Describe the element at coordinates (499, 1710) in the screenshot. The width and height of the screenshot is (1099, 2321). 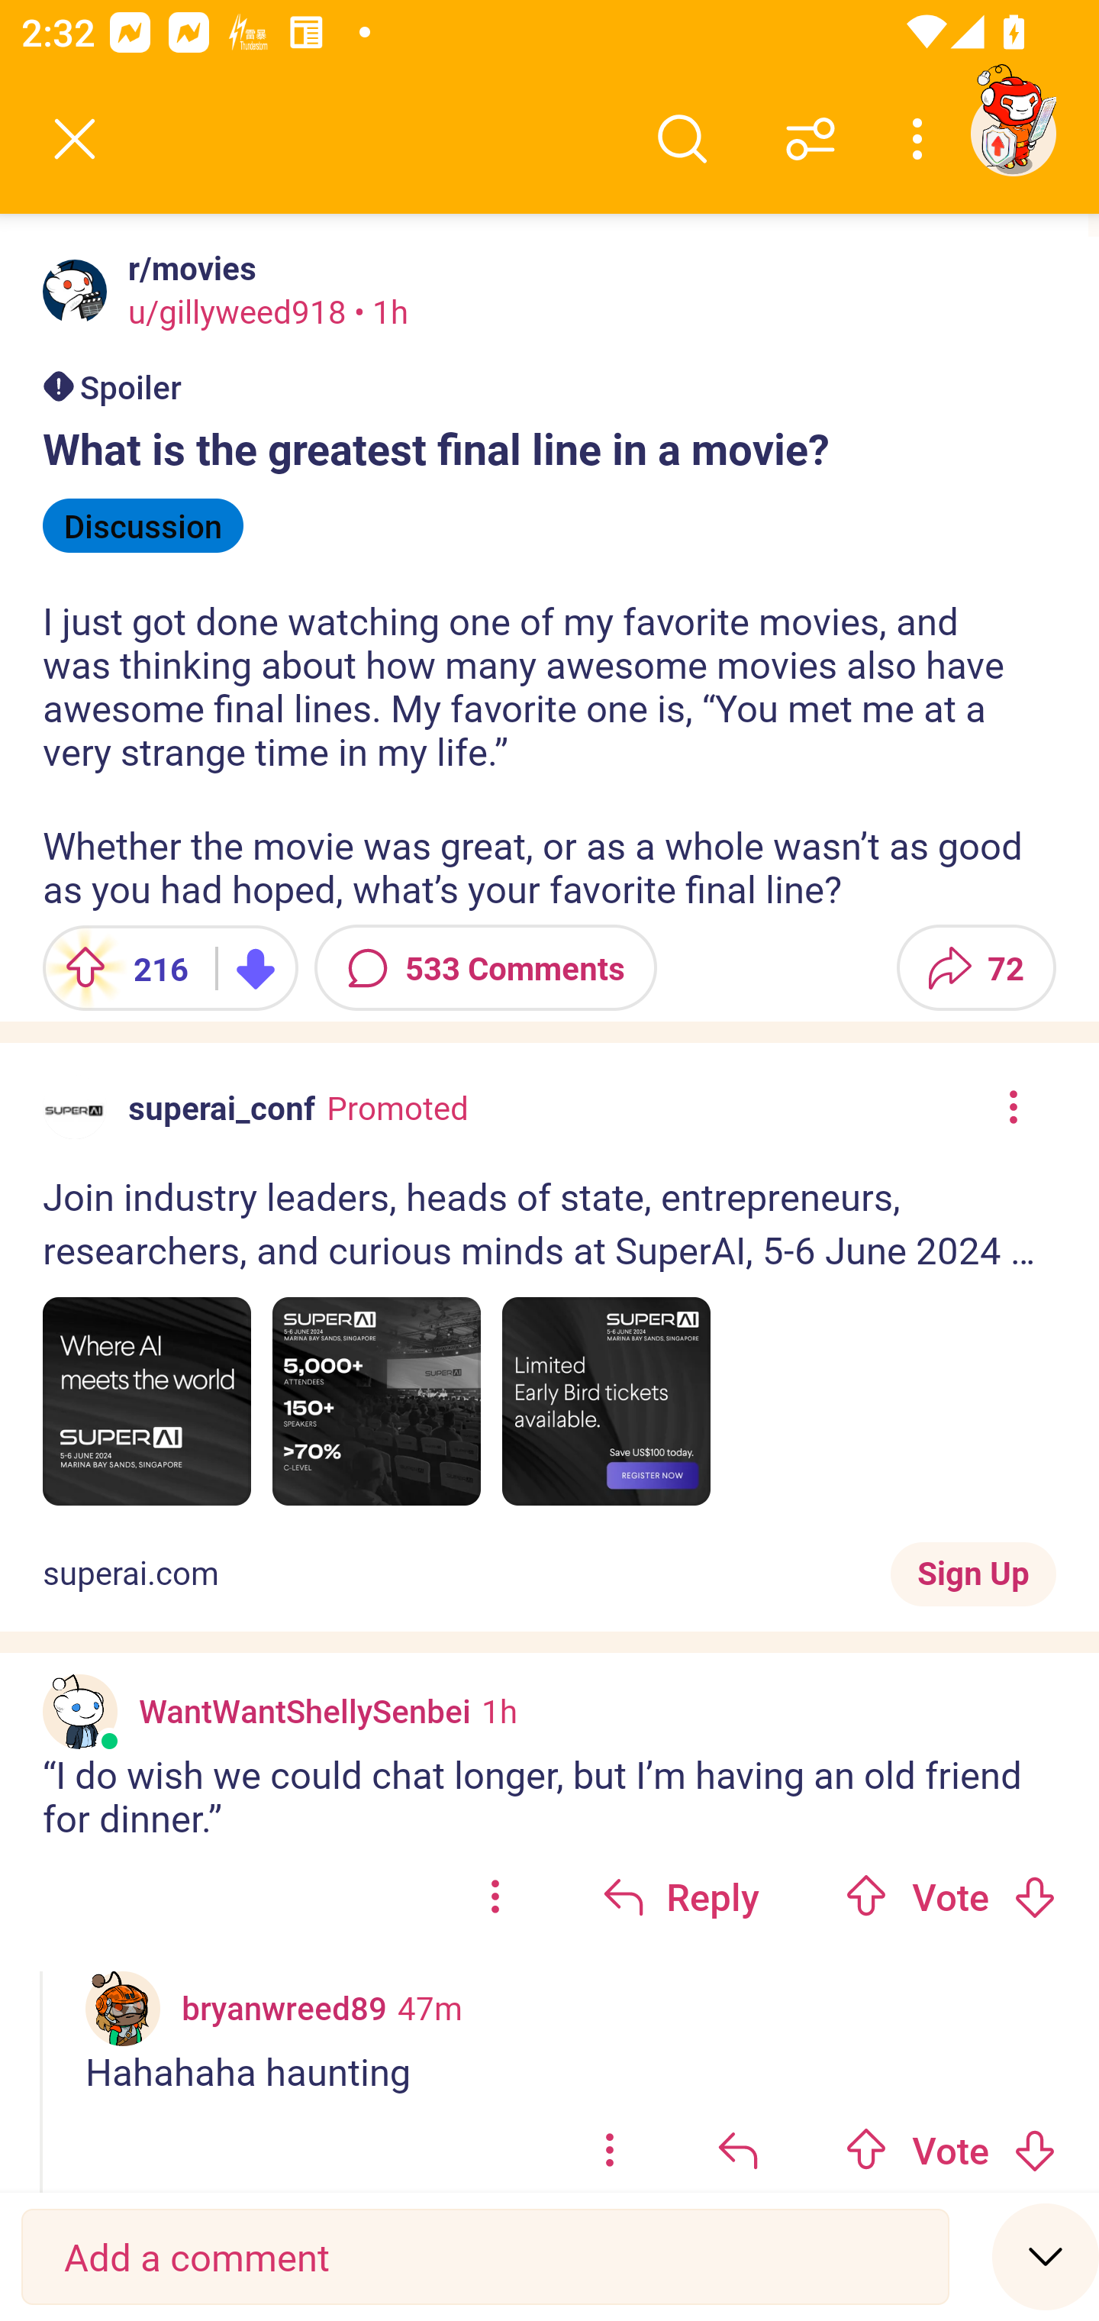
I see `1h` at that location.